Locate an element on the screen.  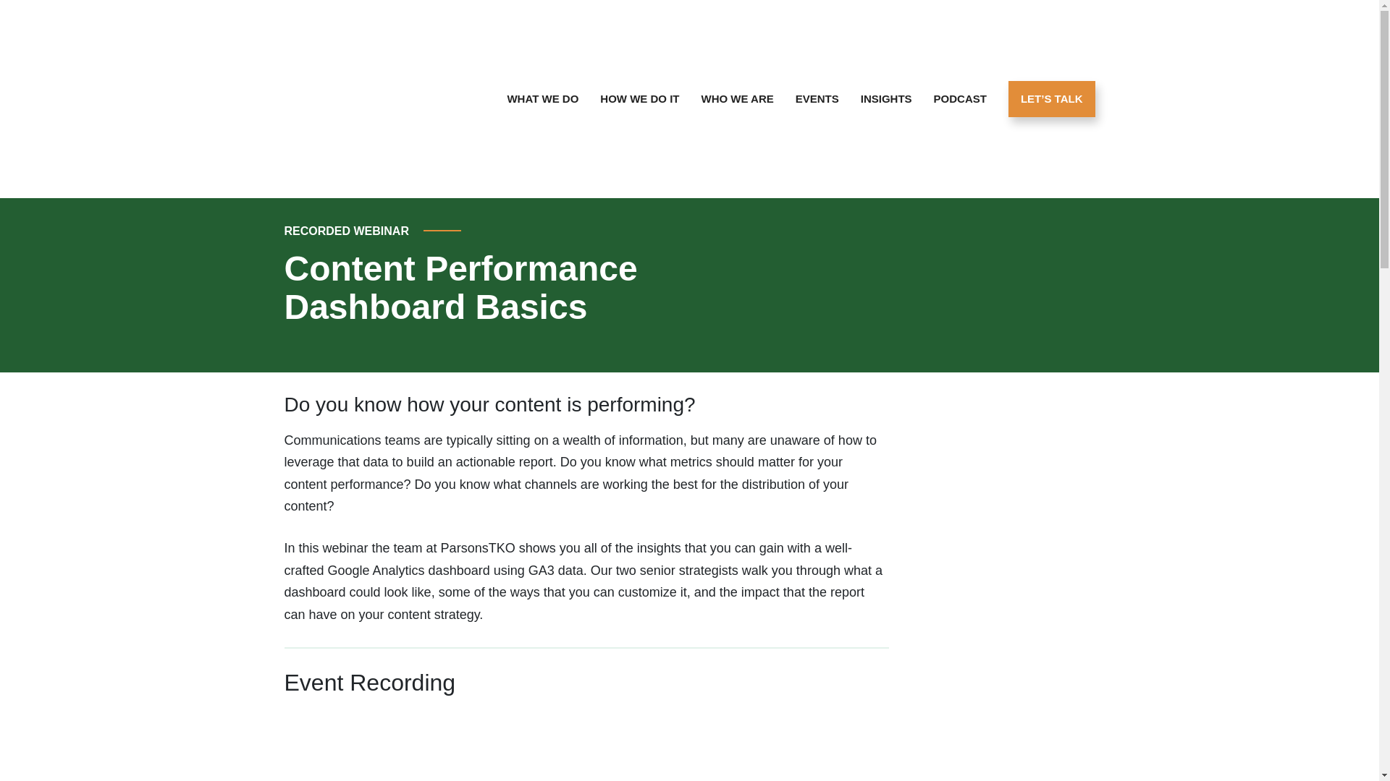
INSIGHTS is located at coordinates (886, 99).